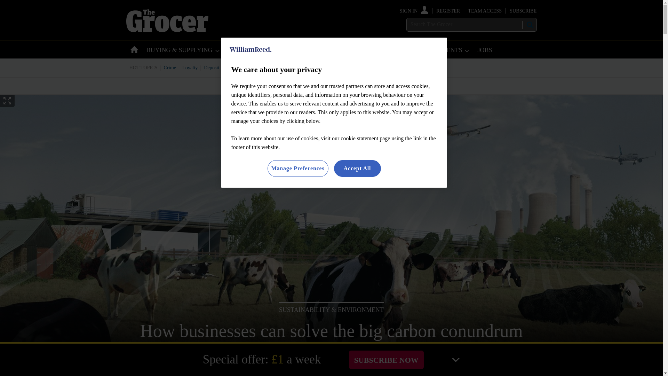 This screenshot has width=668, height=376. I want to click on Deposit Return Schemes, so click(228, 67).